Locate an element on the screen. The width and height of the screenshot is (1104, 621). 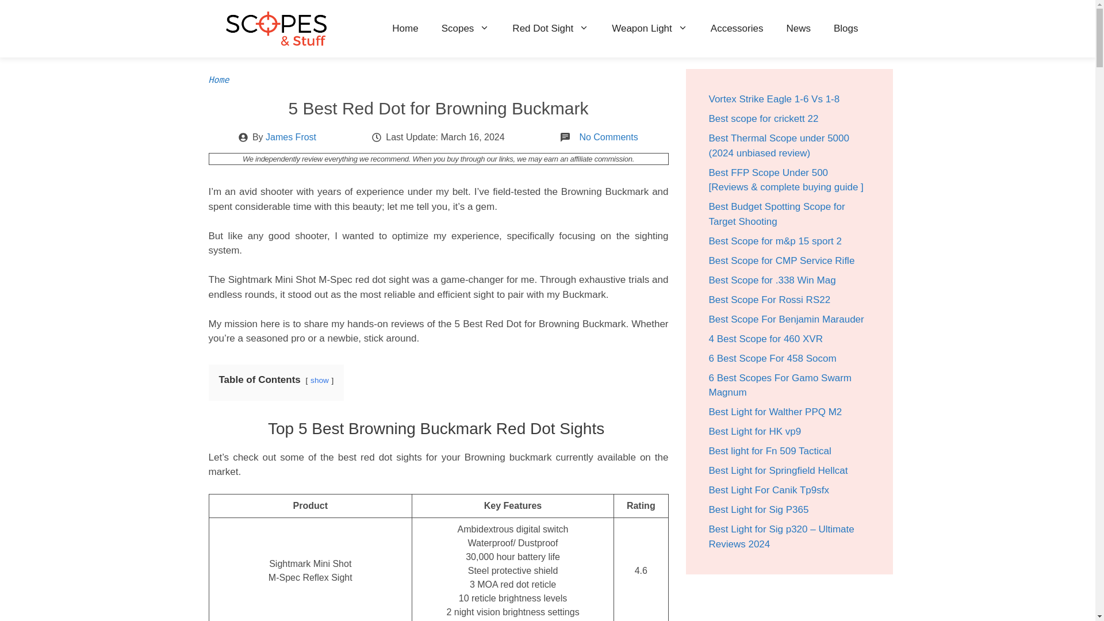
No Comments is located at coordinates (608, 137).